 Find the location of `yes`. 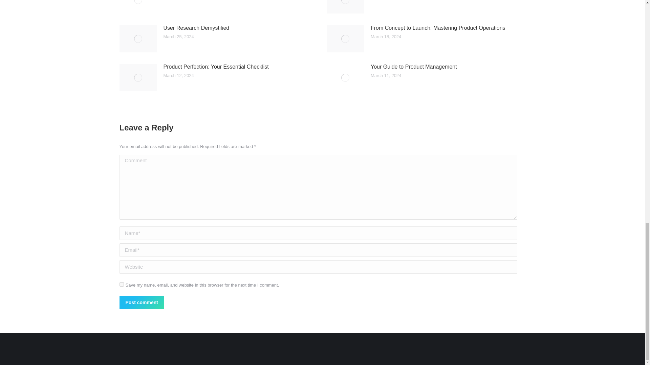

yes is located at coordinates (121, 284).